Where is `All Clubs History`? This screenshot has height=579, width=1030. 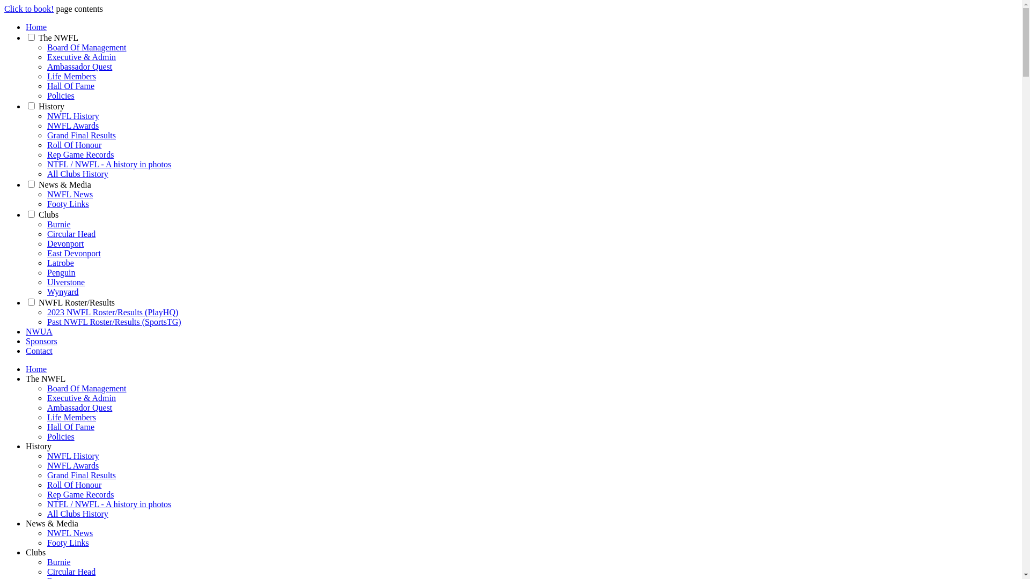 All Clubs History is located at coordinates (78, 514).